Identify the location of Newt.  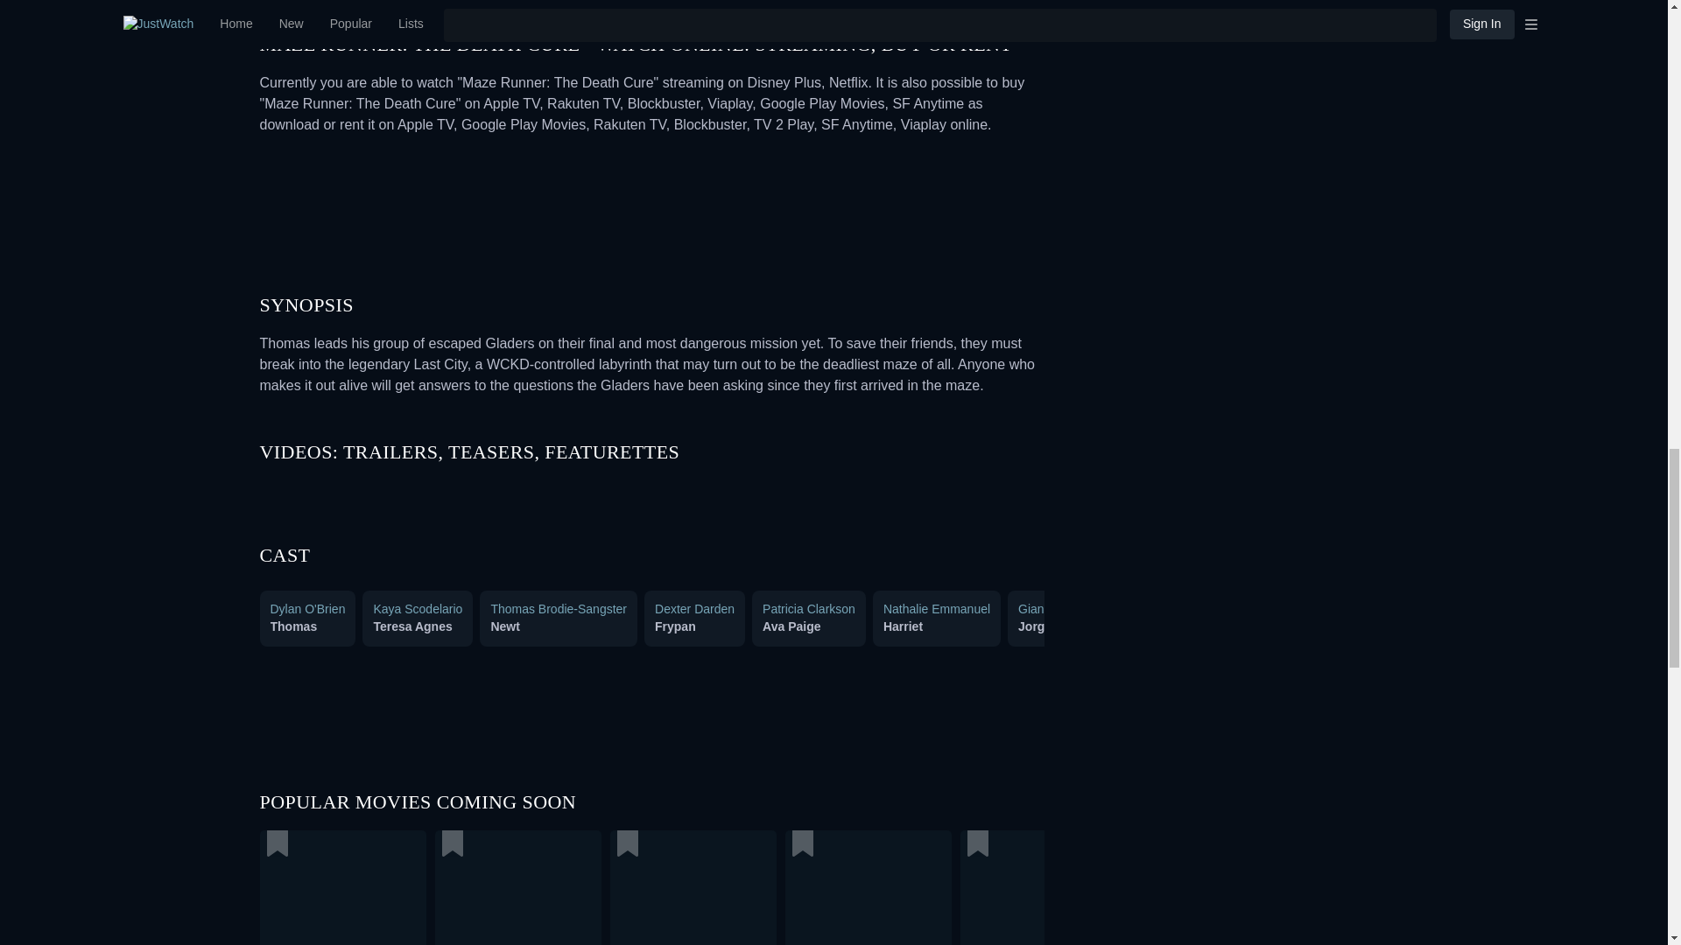
(504, 626).